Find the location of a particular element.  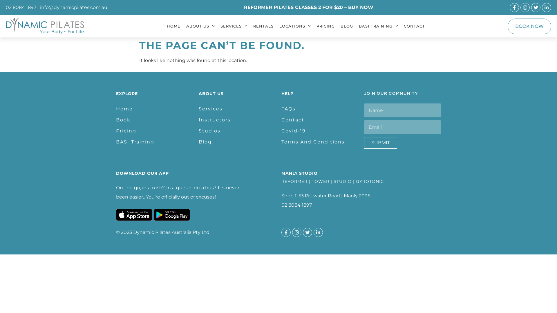

BASI Training is located at coordinates (154, 142).